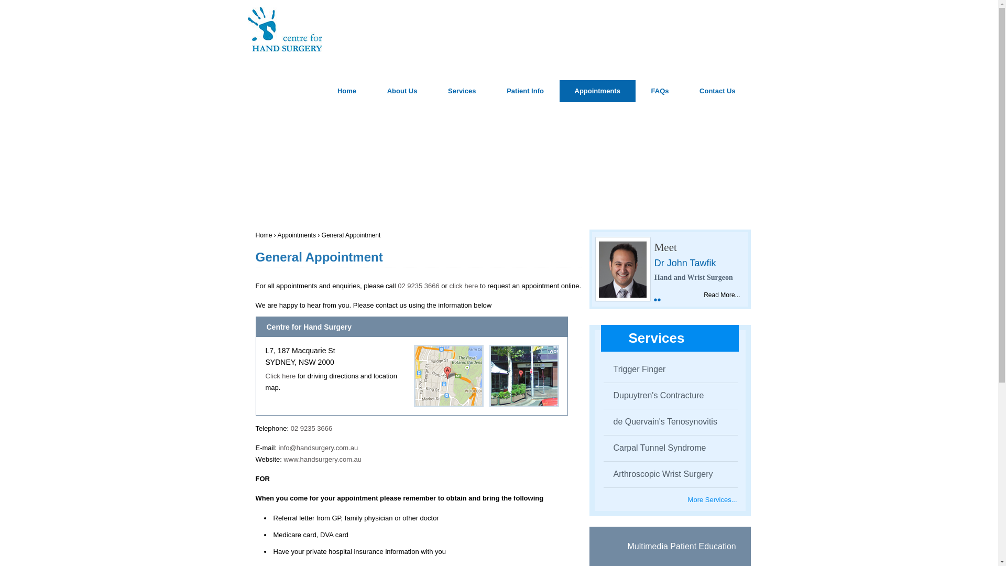  What do you see at coordinates (525, 91) in the screenshot?
I see `Patient Info` at bounding box center [525, 91].